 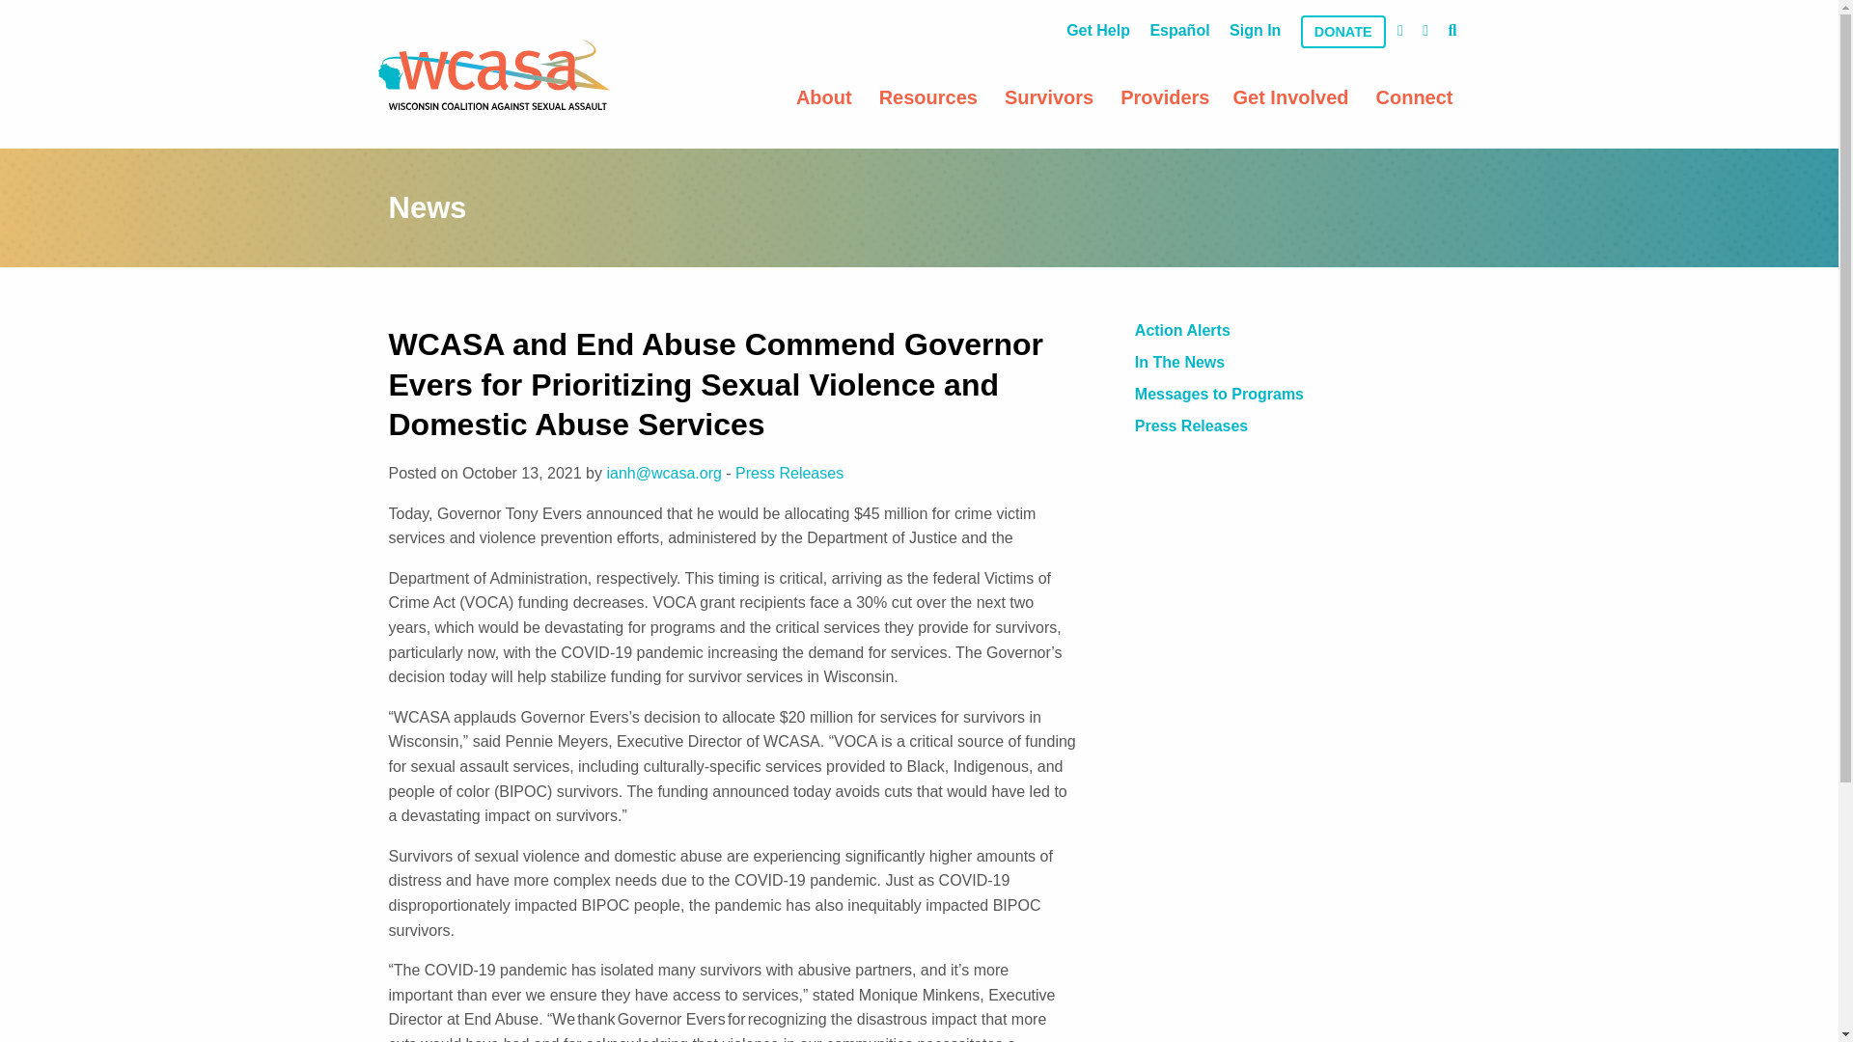 I want to click on Get Help, so click(x=1097, y=30).